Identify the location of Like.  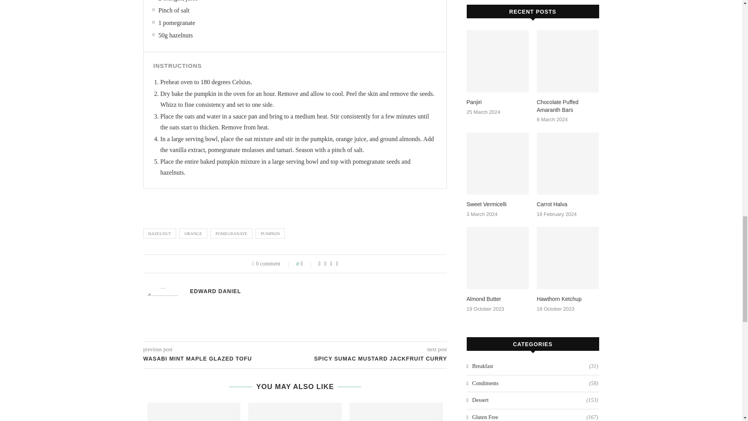
(307, 264).